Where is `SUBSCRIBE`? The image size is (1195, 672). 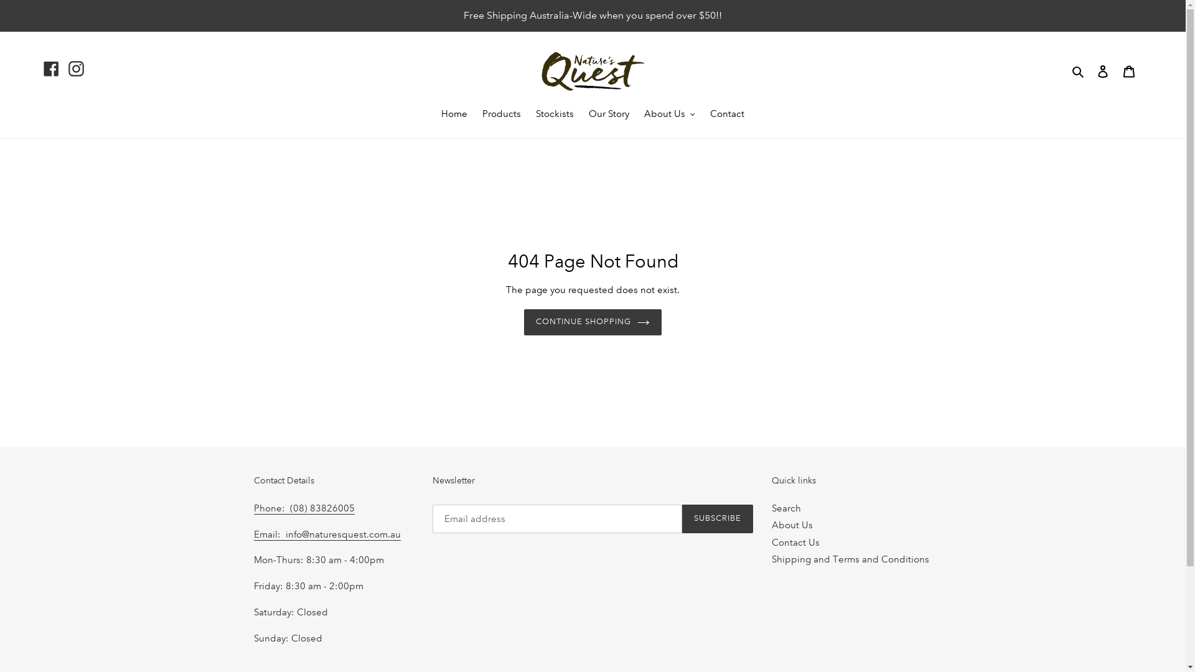
SUBSCRIBE is located at coordinates (718, 519).